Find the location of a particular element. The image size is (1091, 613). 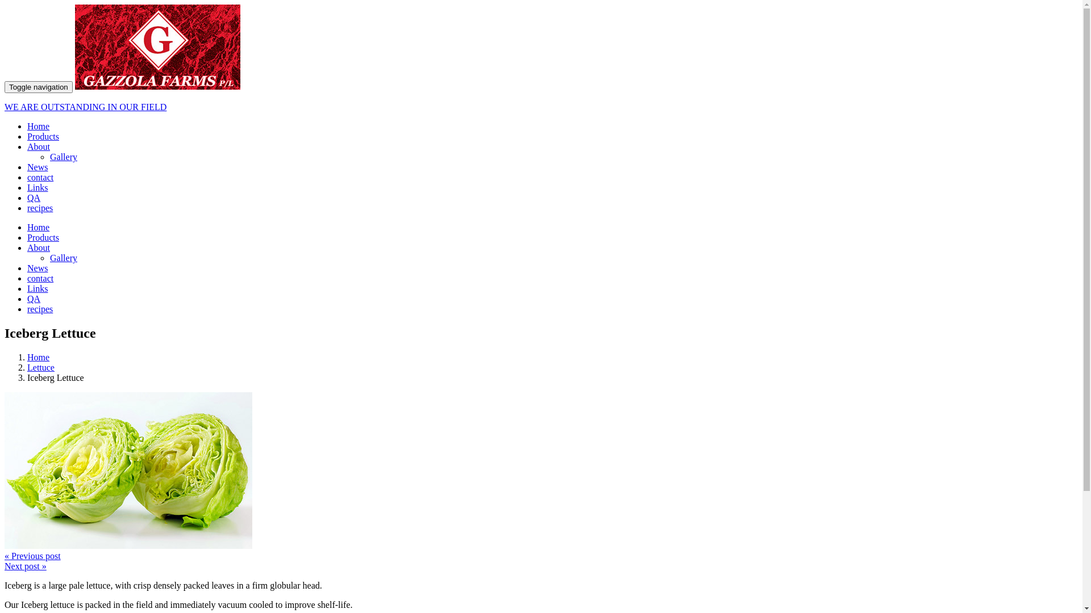

recipes is located at coordinates (40, 309).